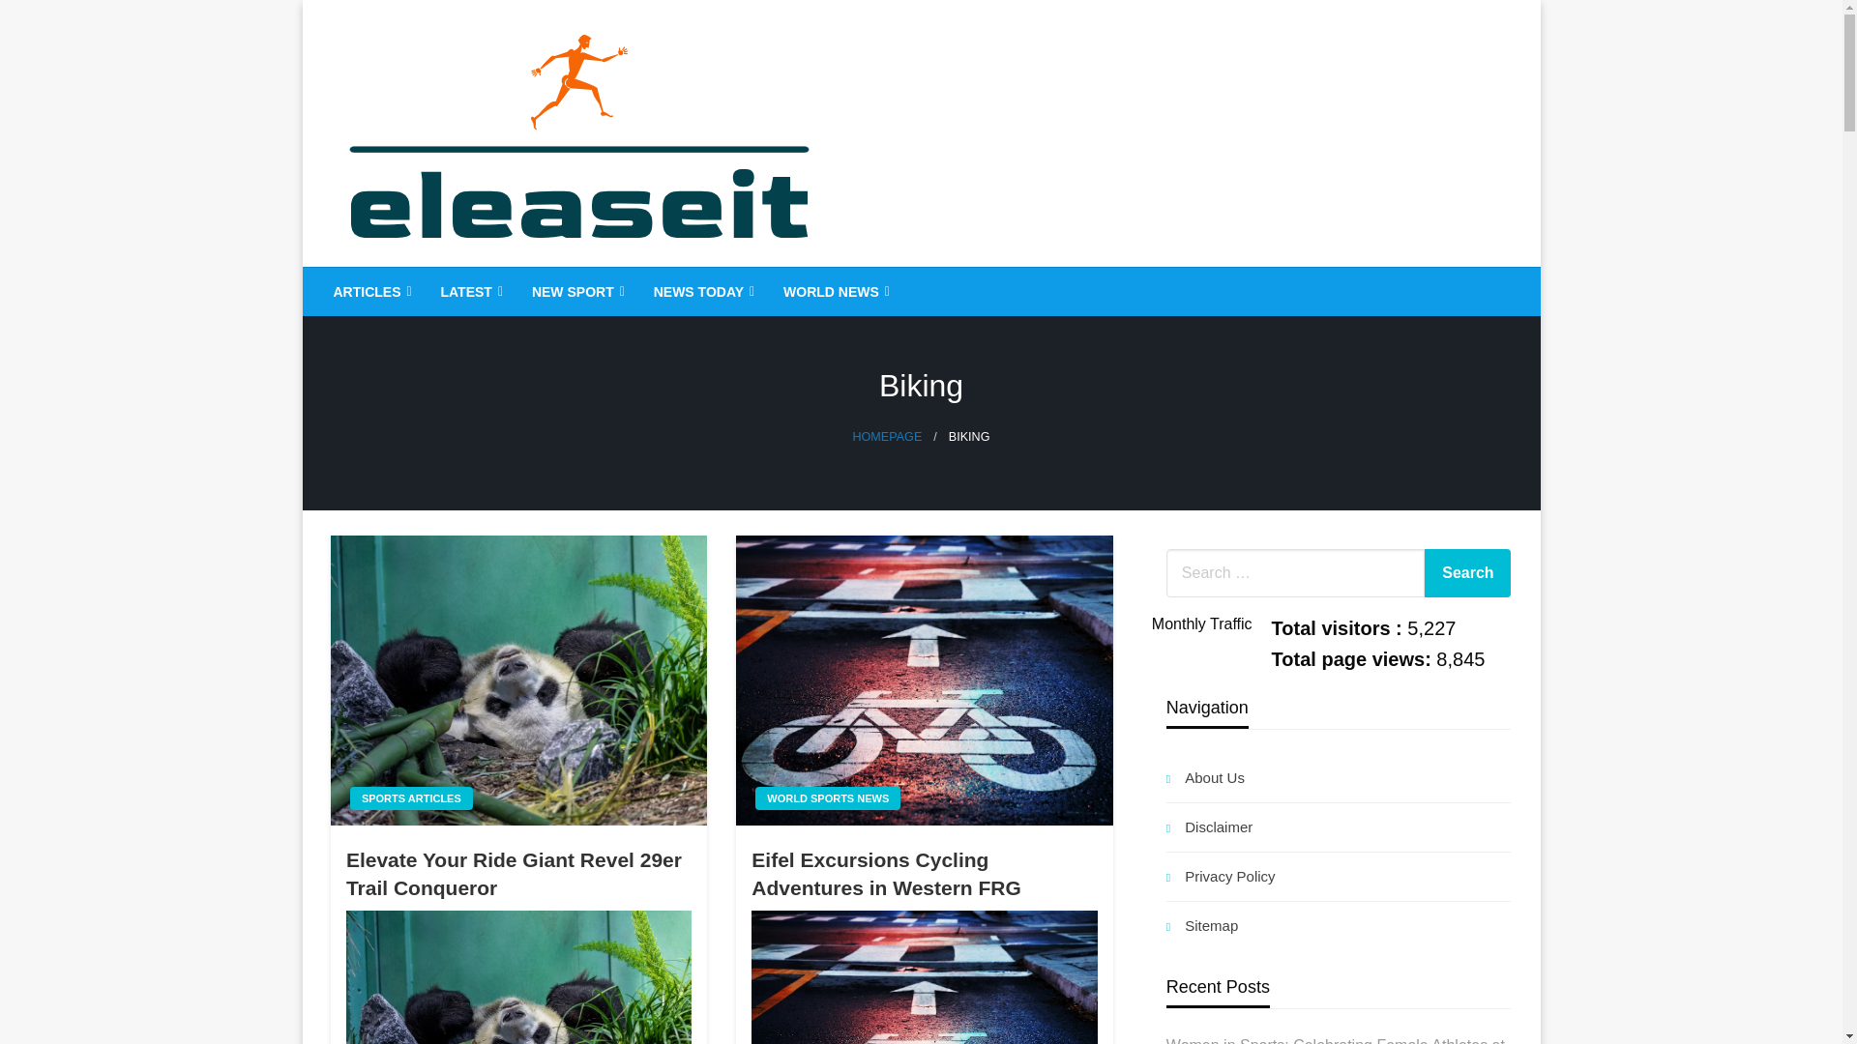  What do you see at coordinates (886, 437) in the screenshot?
I see `Homepage` at bounding box center [886, 437].